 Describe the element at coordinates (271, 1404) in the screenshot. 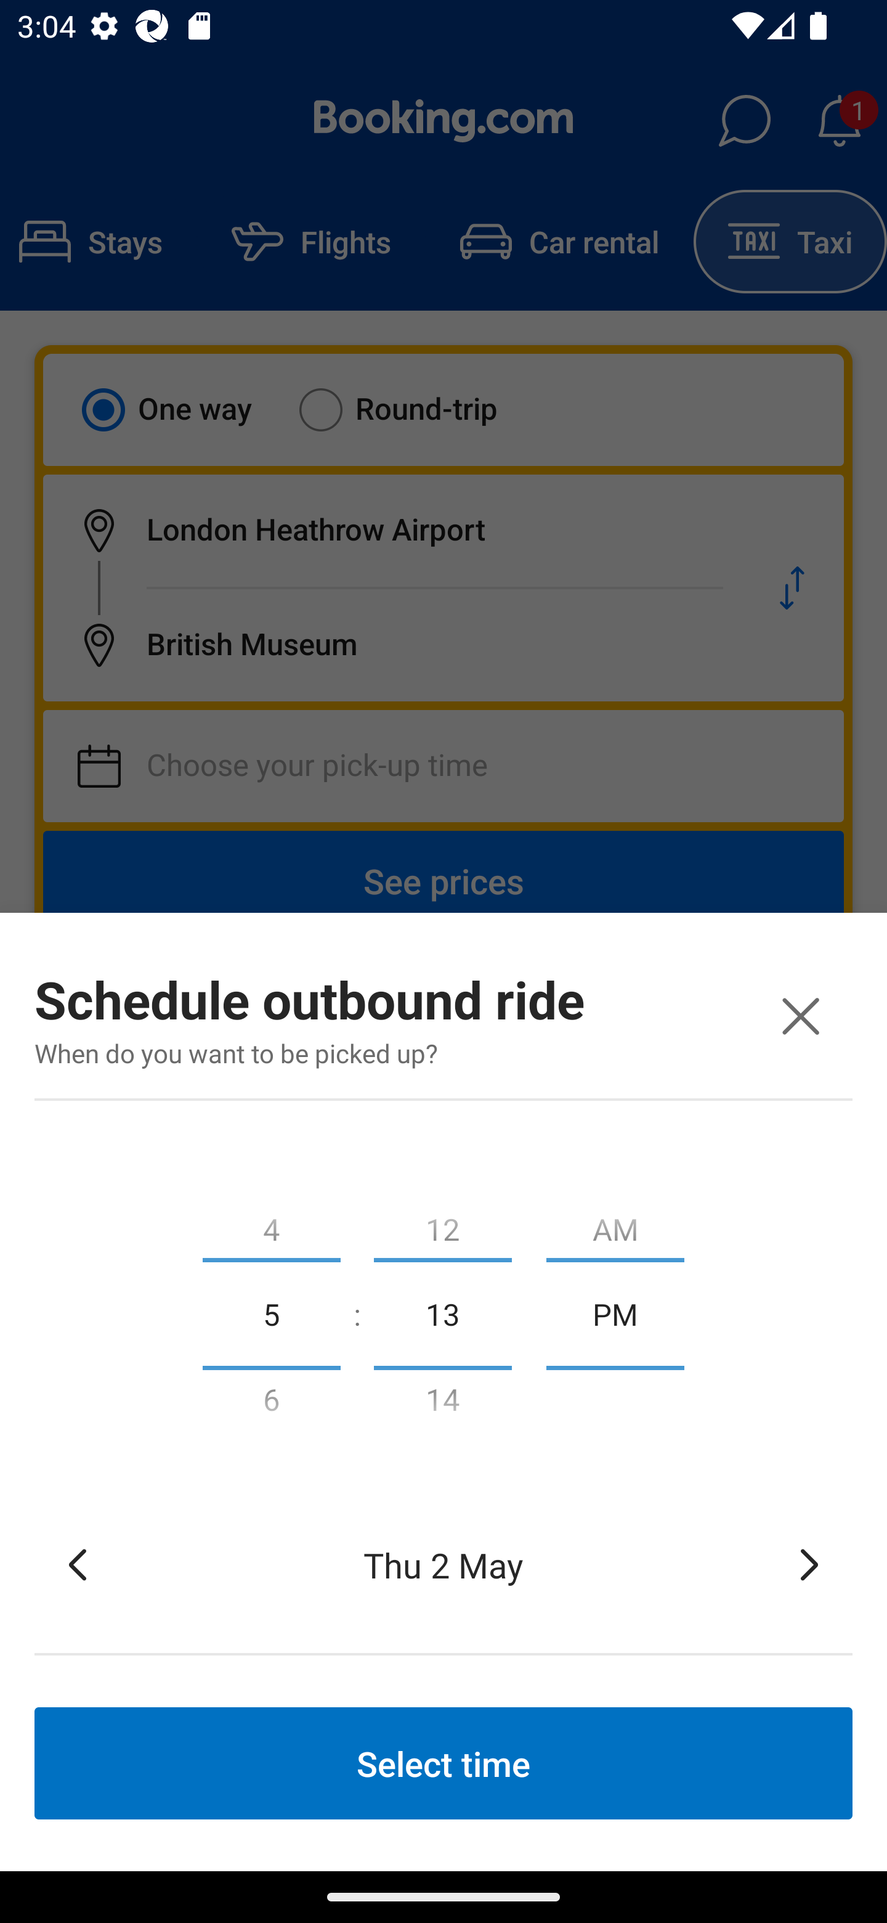

I see `6` at that location.